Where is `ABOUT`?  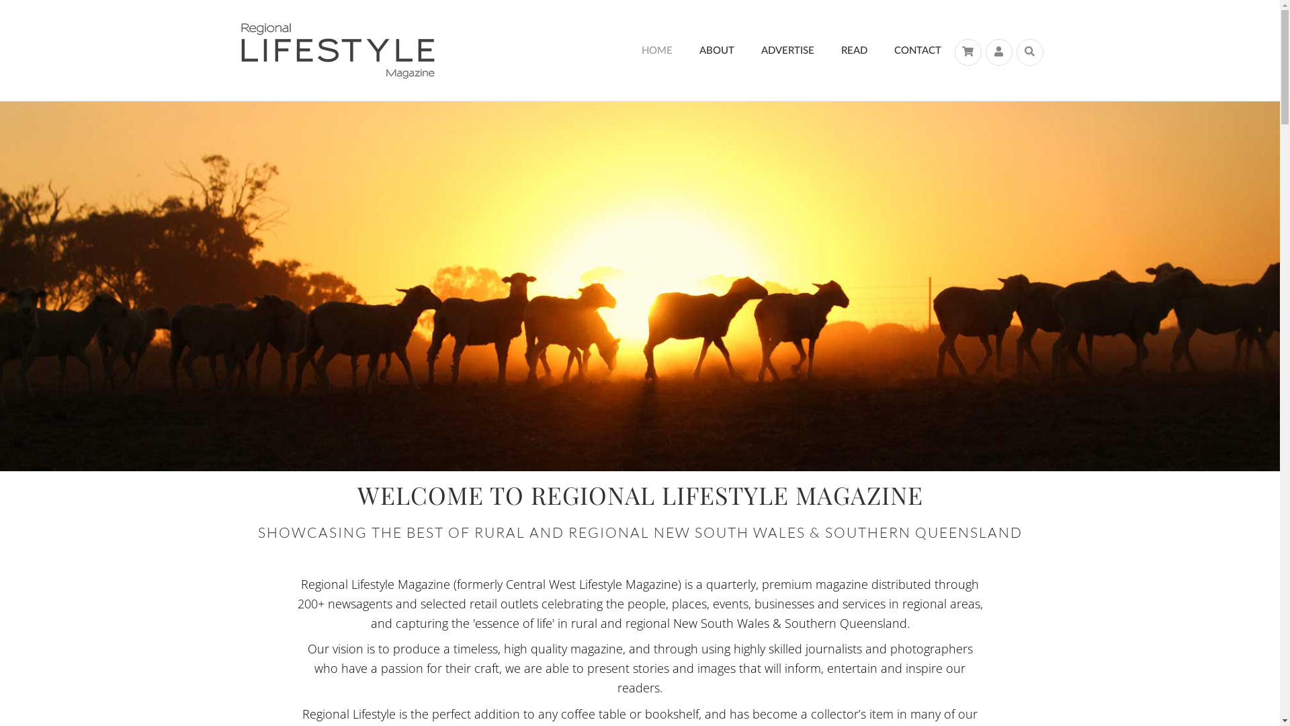
ABOUT is located at coordinates (716, 51).